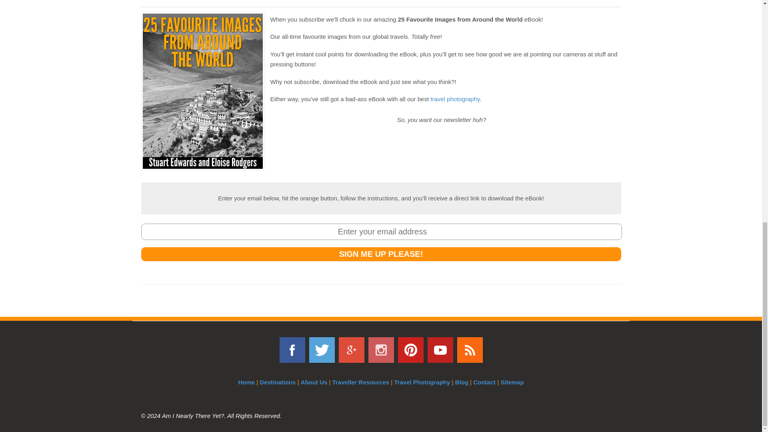 This screenshot has height=432, width=768. I want to click on travel photography, so click(454, 98).